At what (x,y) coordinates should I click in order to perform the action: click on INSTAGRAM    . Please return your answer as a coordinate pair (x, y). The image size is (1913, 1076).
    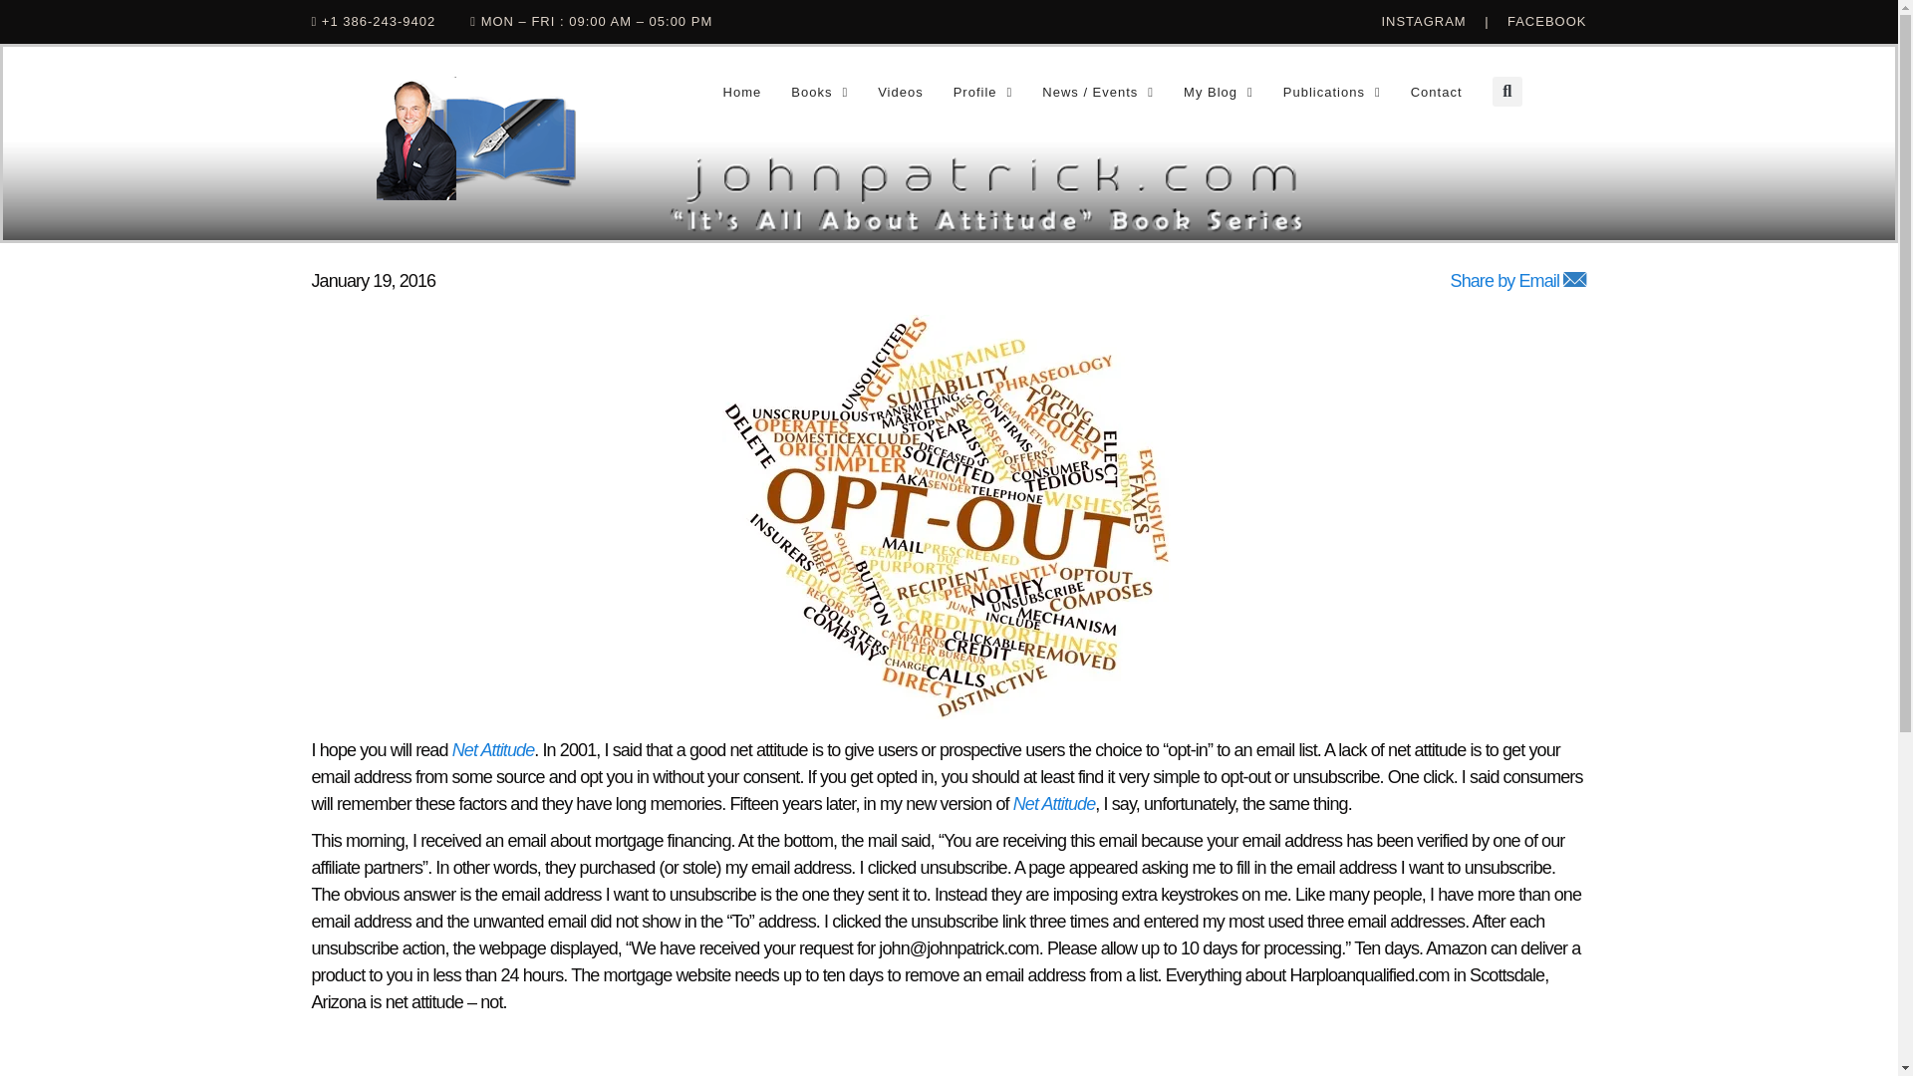
    Looking at the image, I should click on (1433, 22).